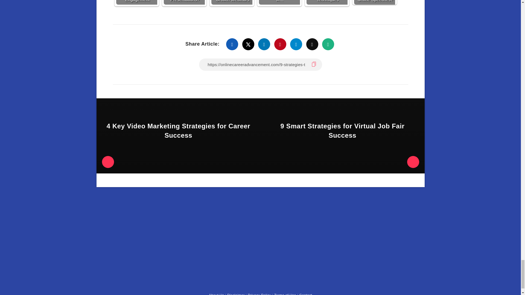  I want to click on What Improves Your Vocal Tone for Online Speeches?, so click(374, 2).